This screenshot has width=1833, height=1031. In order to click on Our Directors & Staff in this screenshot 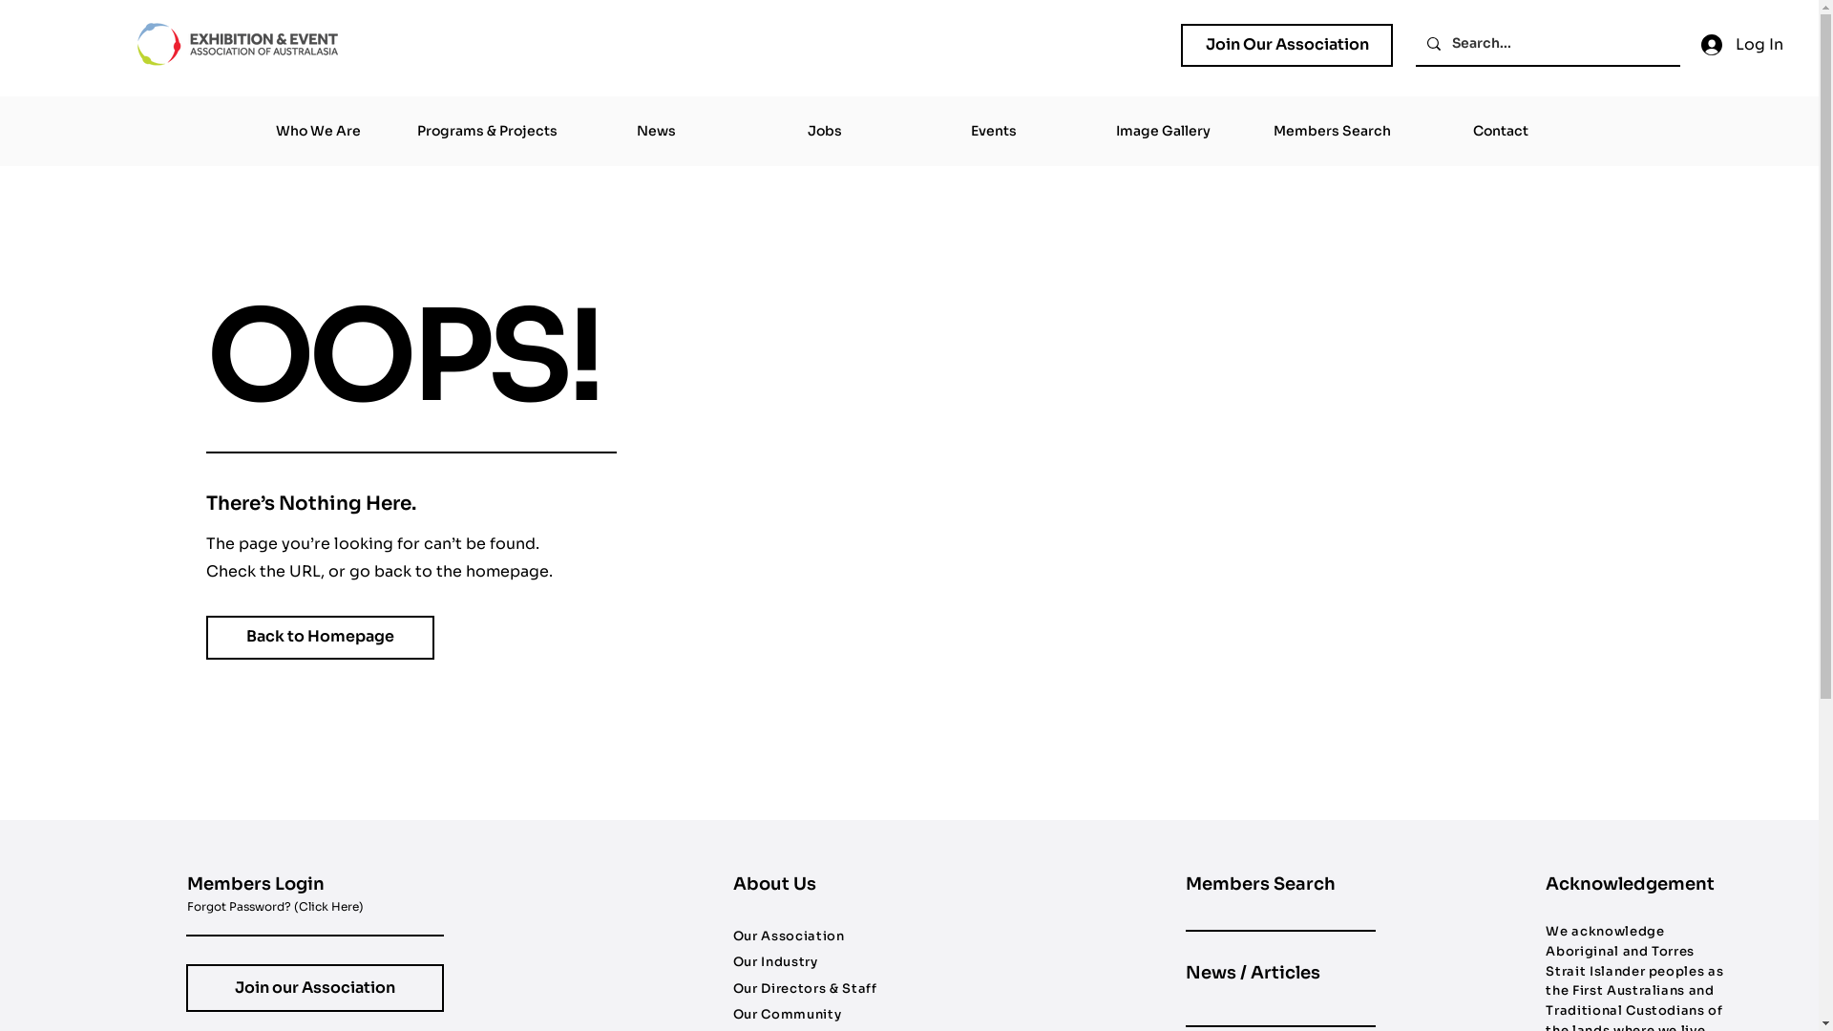, I will do `click(806, 989)`.